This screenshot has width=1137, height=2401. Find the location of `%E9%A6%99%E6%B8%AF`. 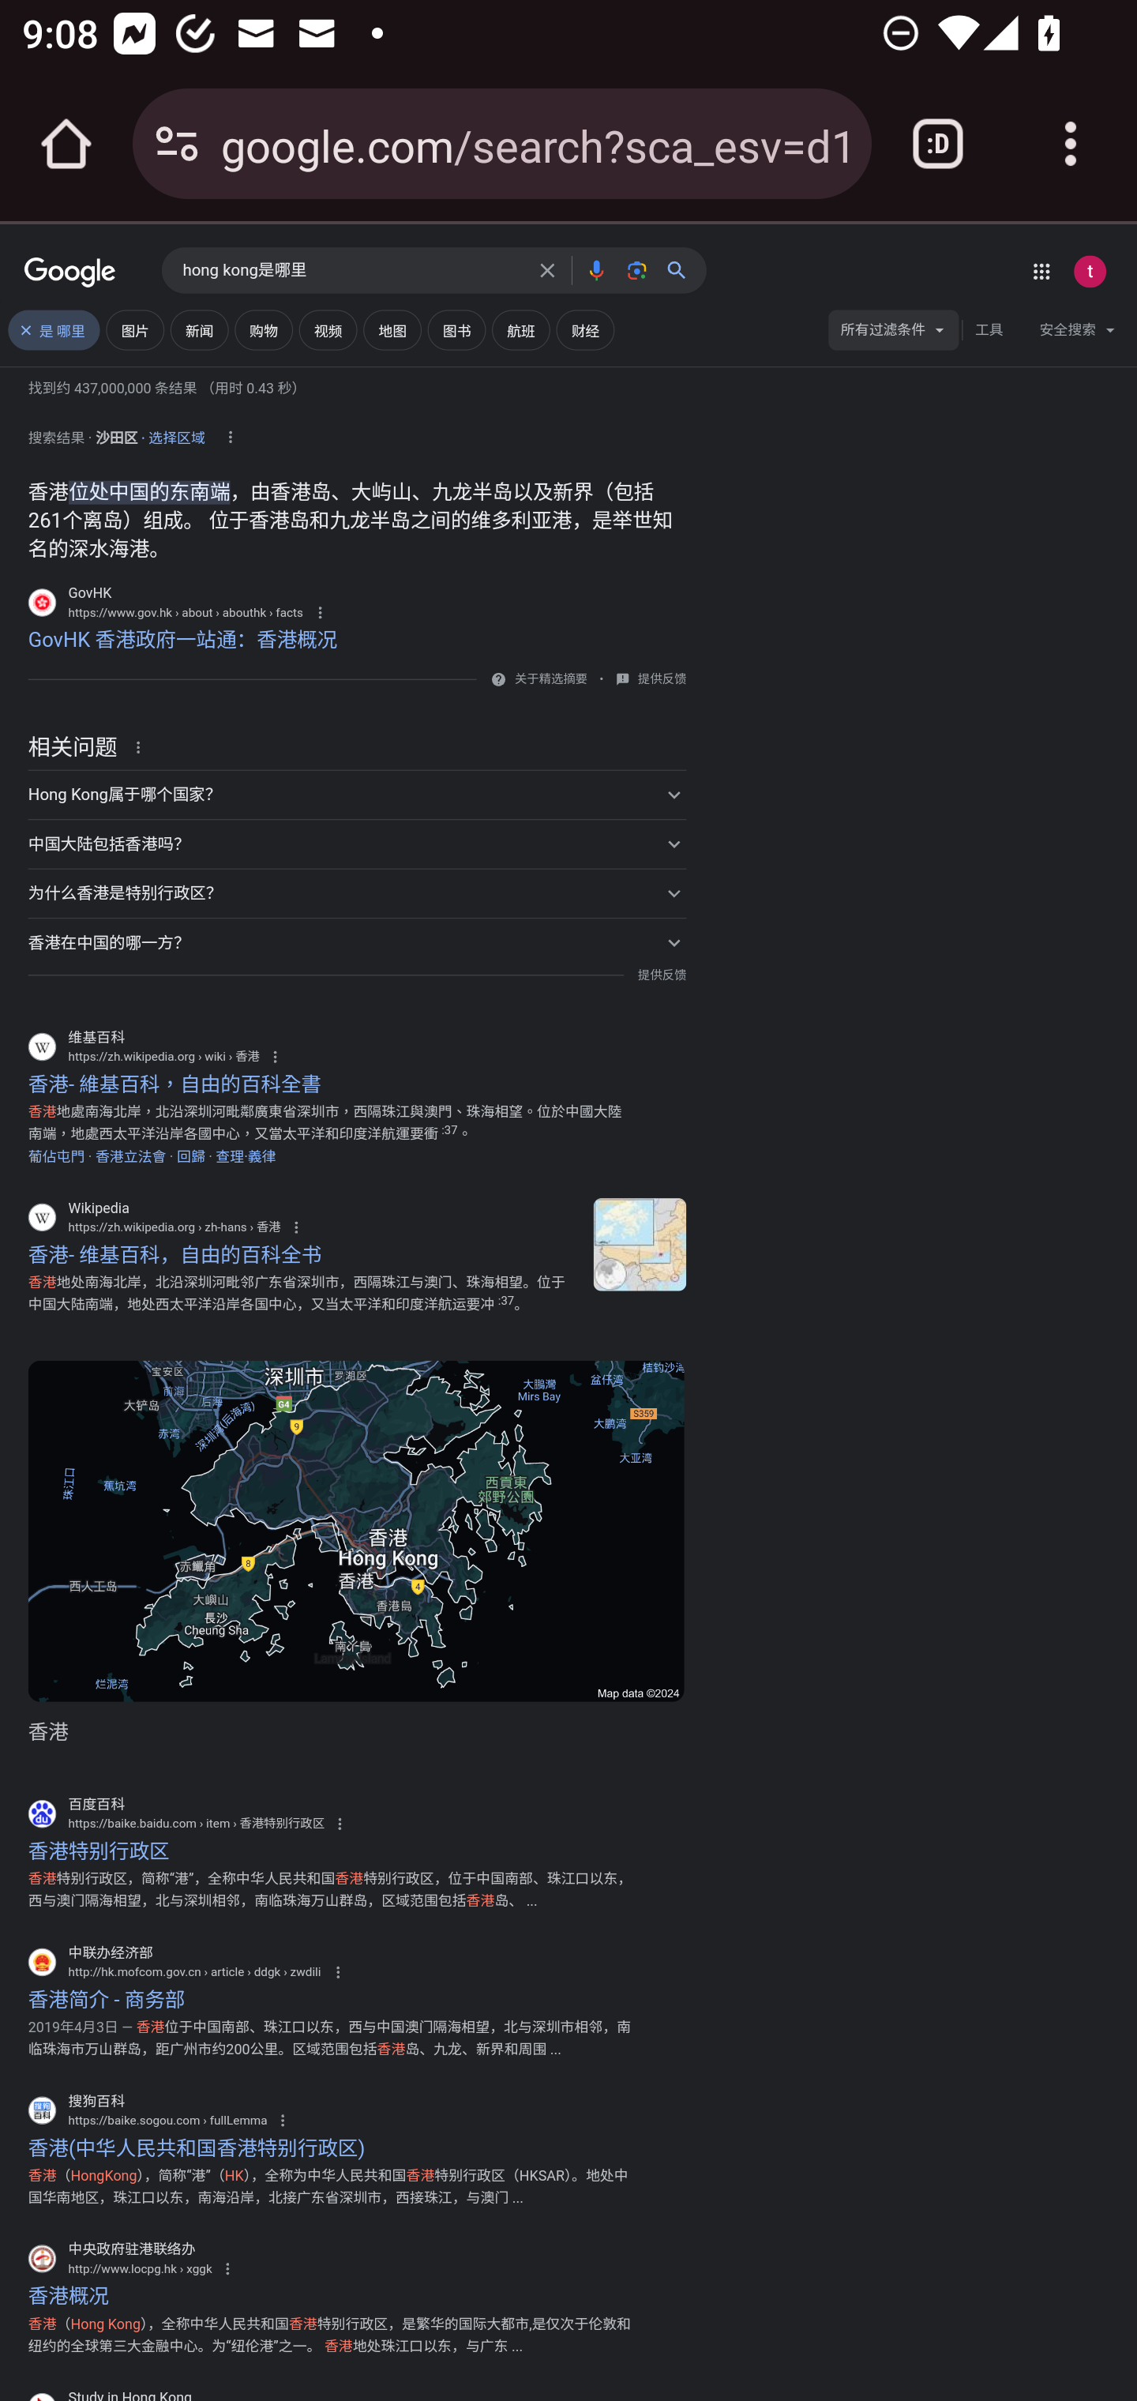

%E9%A6%99%E6%B8%AF is located at coordinates (640, 1245).